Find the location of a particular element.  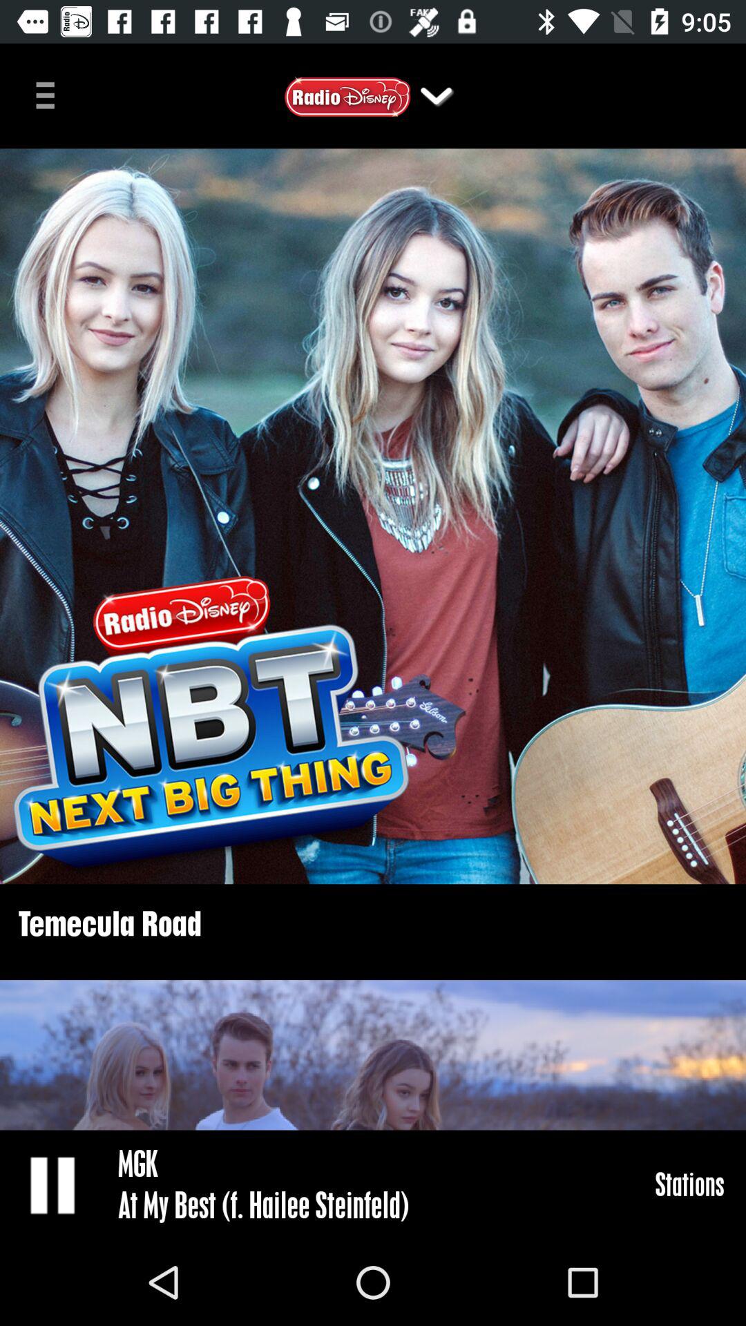

swipe until stations item is located at coordinates (689, 1184).